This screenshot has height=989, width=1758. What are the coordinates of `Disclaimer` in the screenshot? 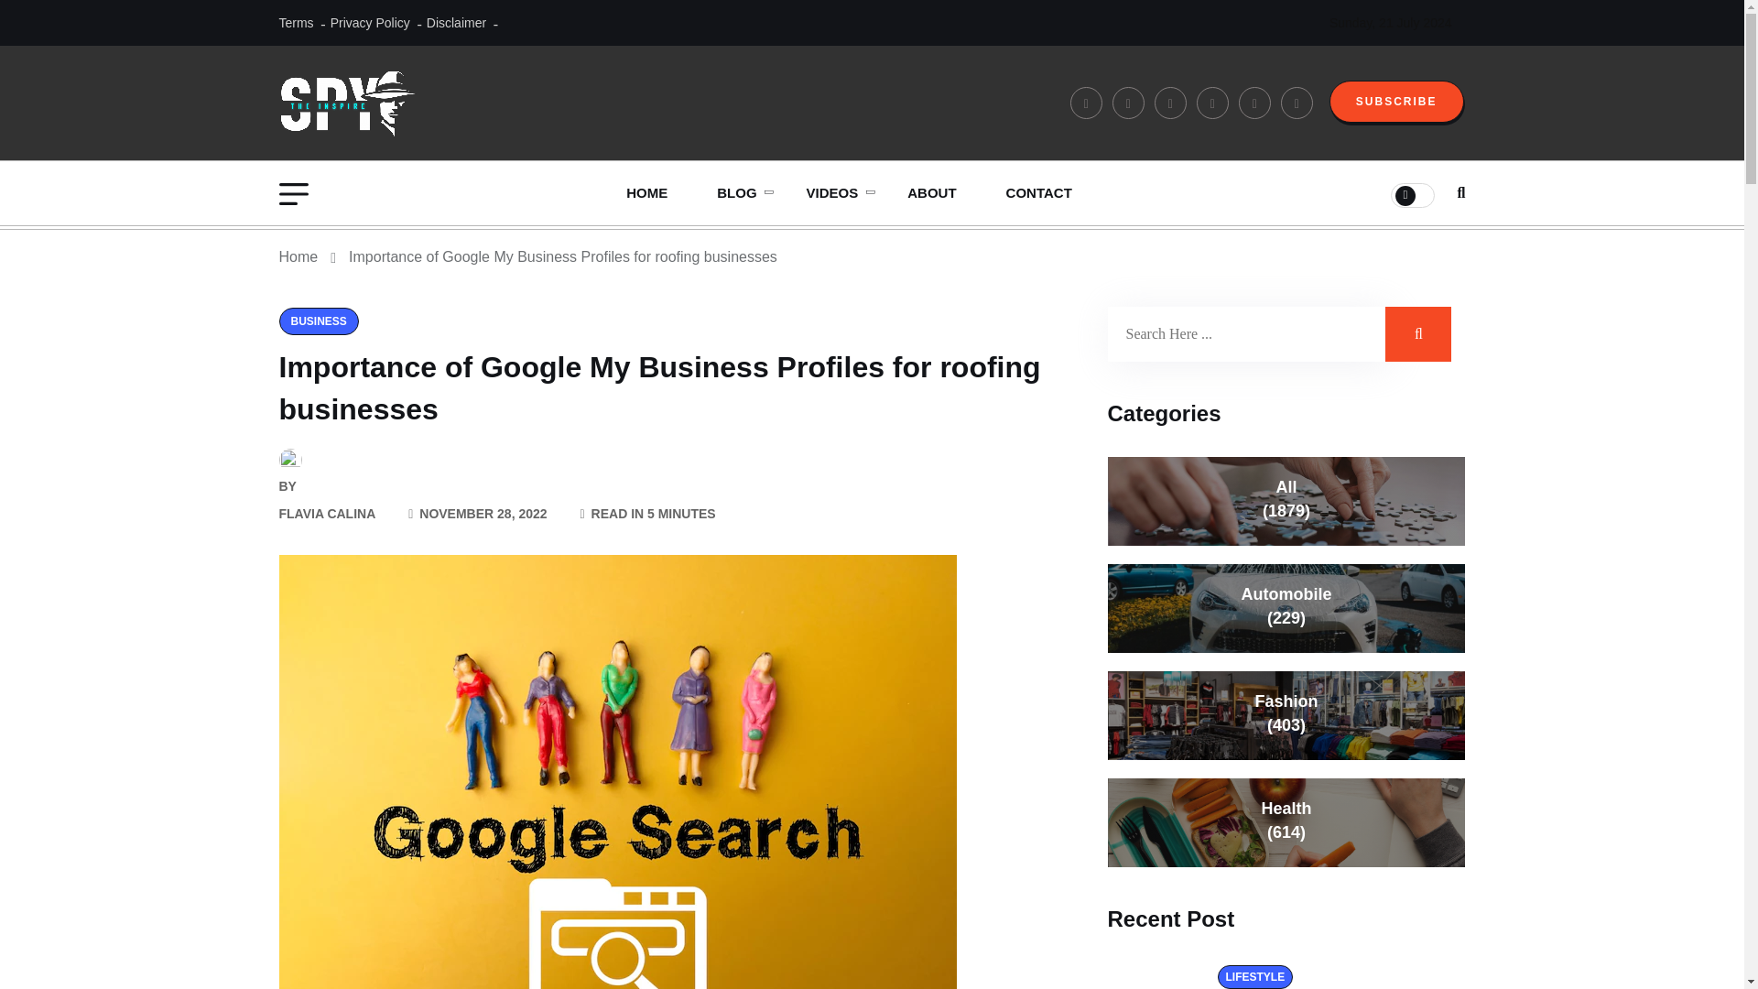 It's located at (456, 22).